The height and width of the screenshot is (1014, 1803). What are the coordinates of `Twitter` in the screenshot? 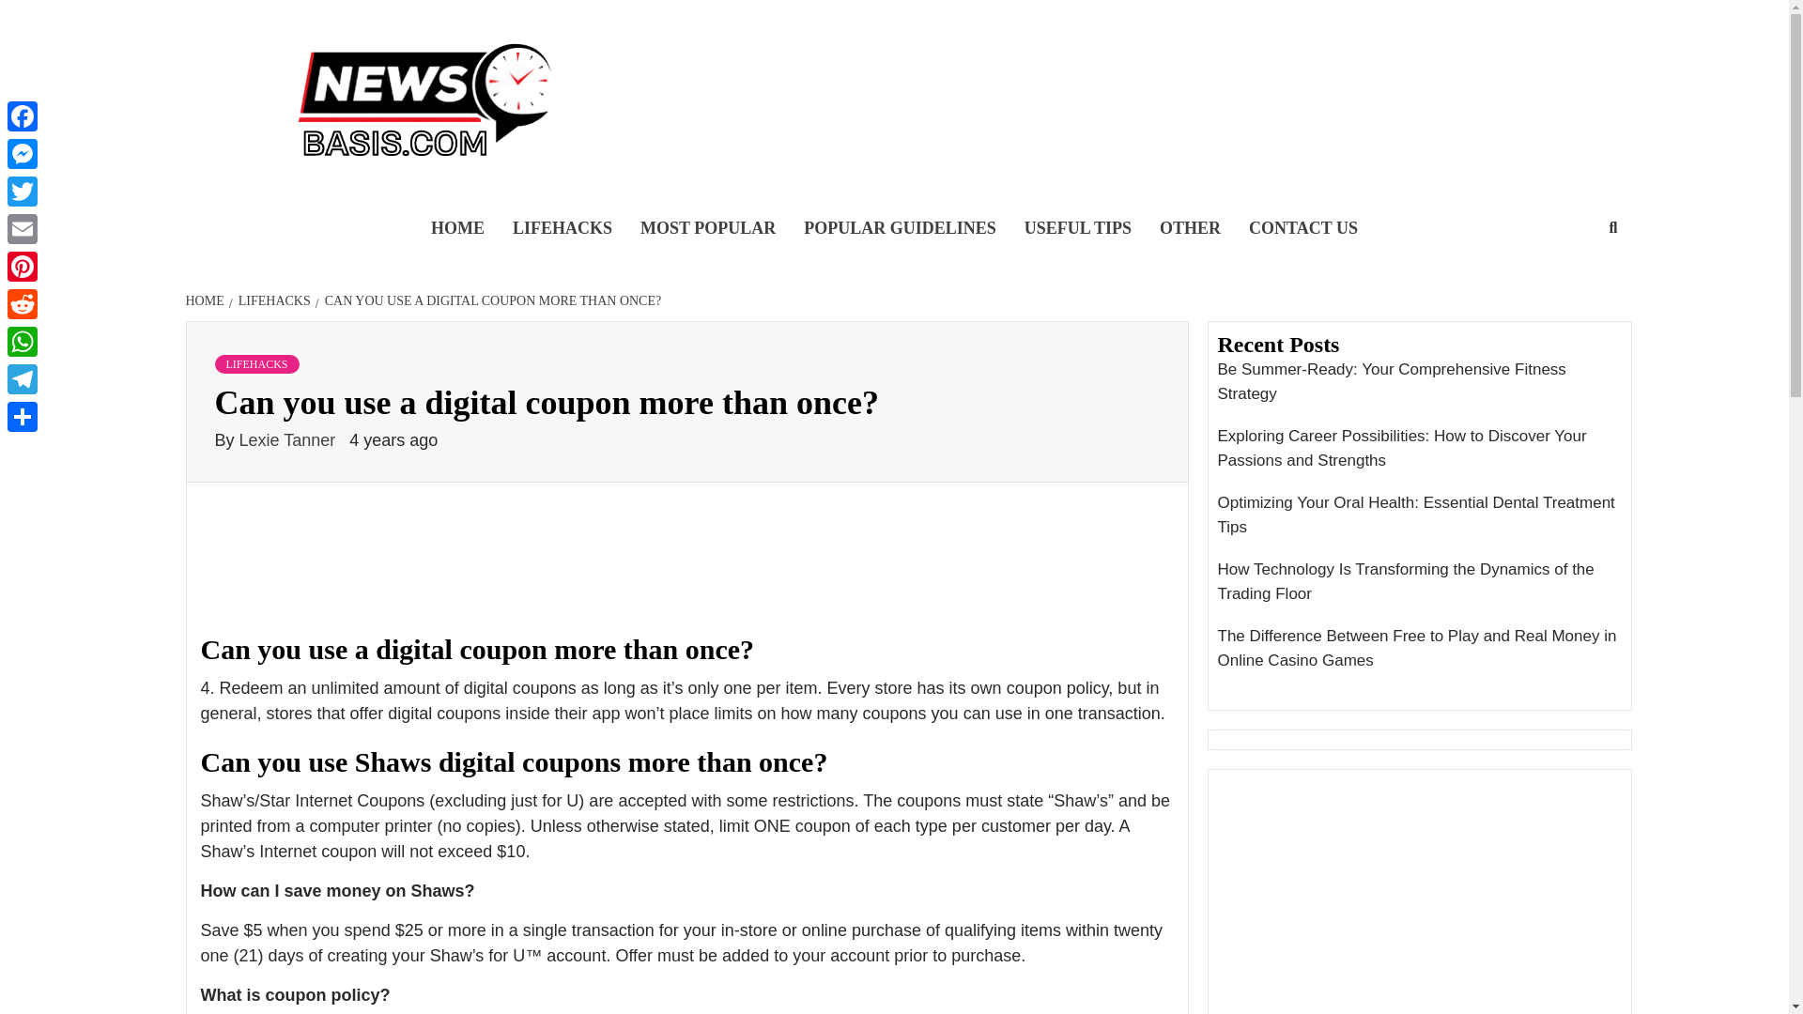 It's located at (23, 191).